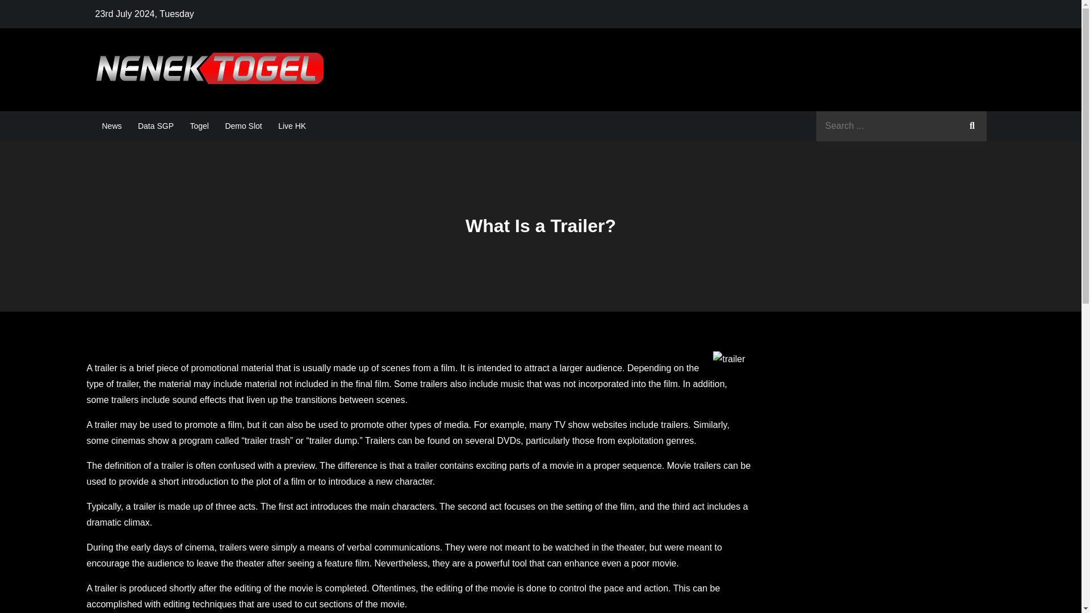  What do you see at coordinates (199, 126) in the screenshot?
I see `Togel` at bounding box center [199, 126].